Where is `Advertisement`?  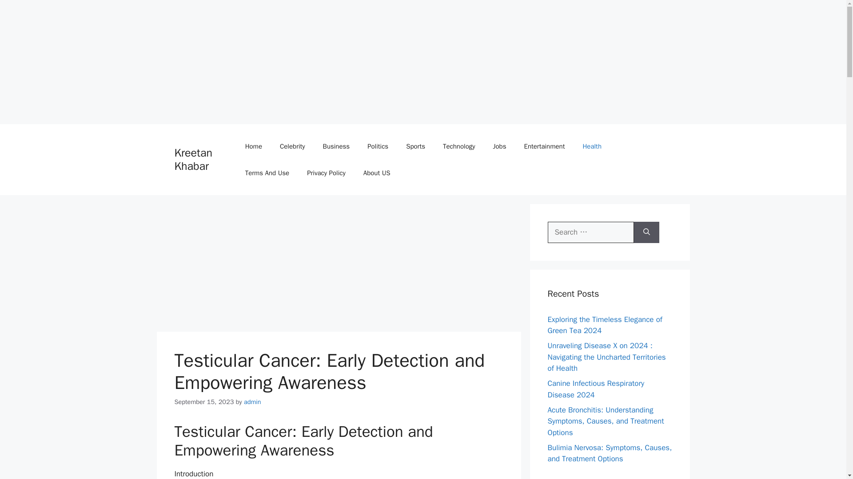
Advertisement is located at coordinates (338, 266).